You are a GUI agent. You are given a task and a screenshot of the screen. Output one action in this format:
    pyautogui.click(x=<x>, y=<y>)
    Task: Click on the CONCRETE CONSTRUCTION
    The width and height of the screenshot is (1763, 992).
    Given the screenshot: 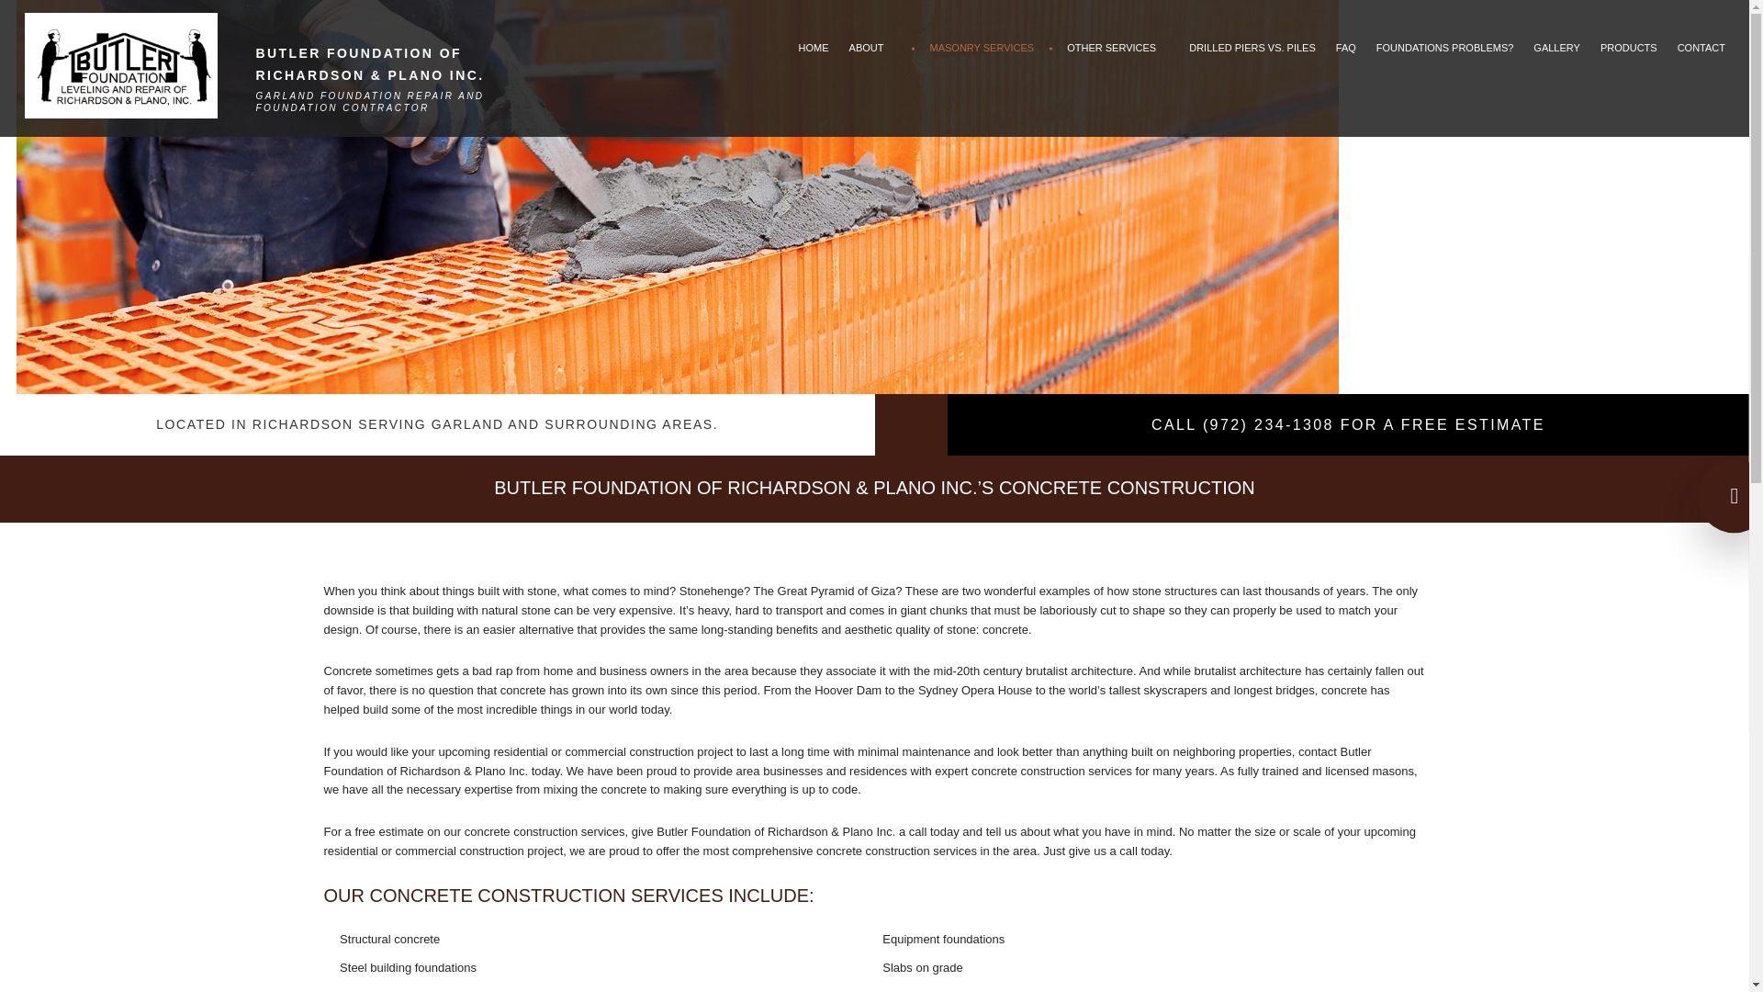 What is the action you would take?
    pyautogui.click(x=982, y=138)
    